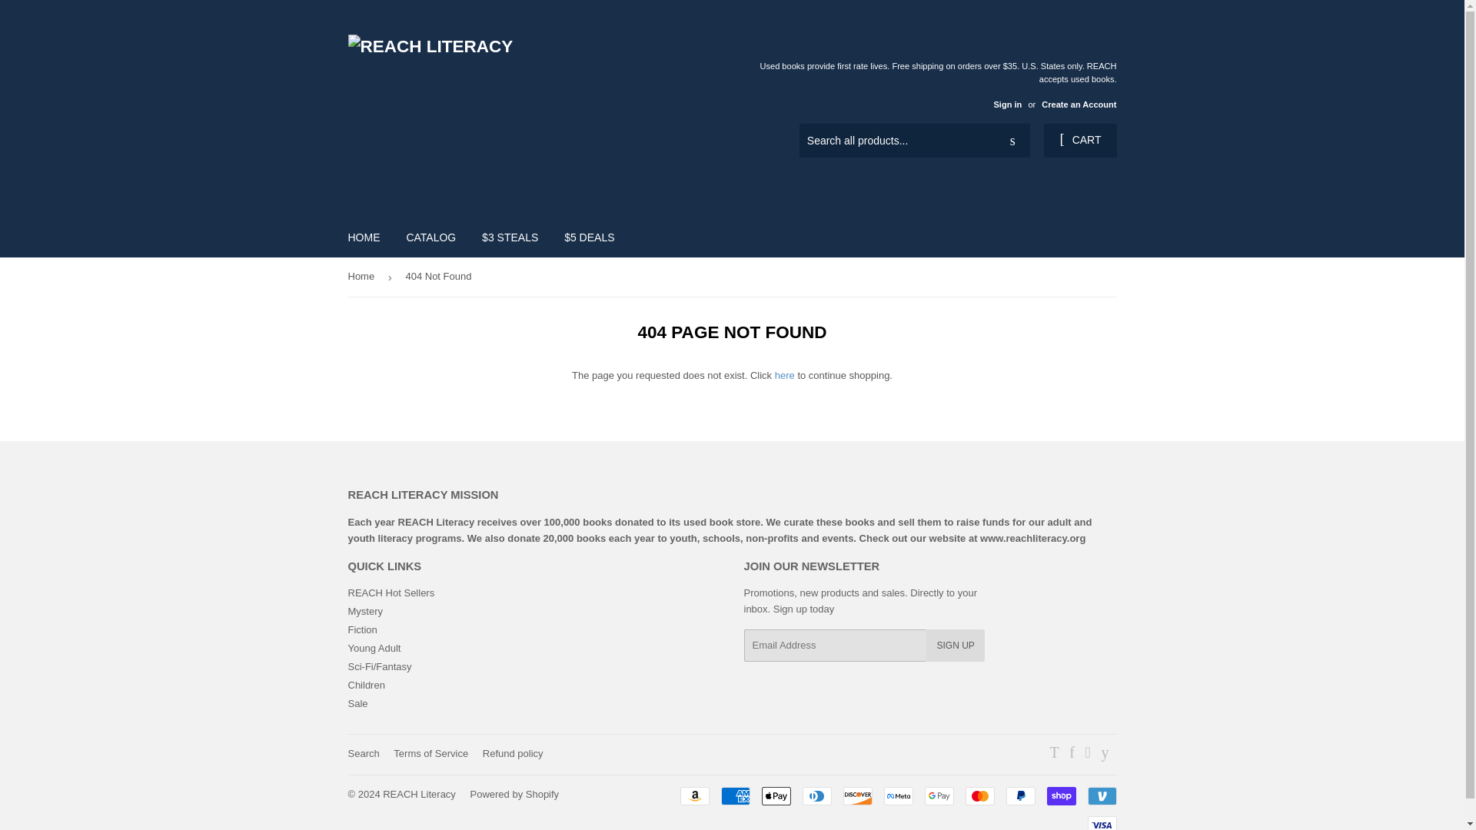  Describe the element at coordinates (817, 795) in the screenshot. I see `Diners Club` at that location.